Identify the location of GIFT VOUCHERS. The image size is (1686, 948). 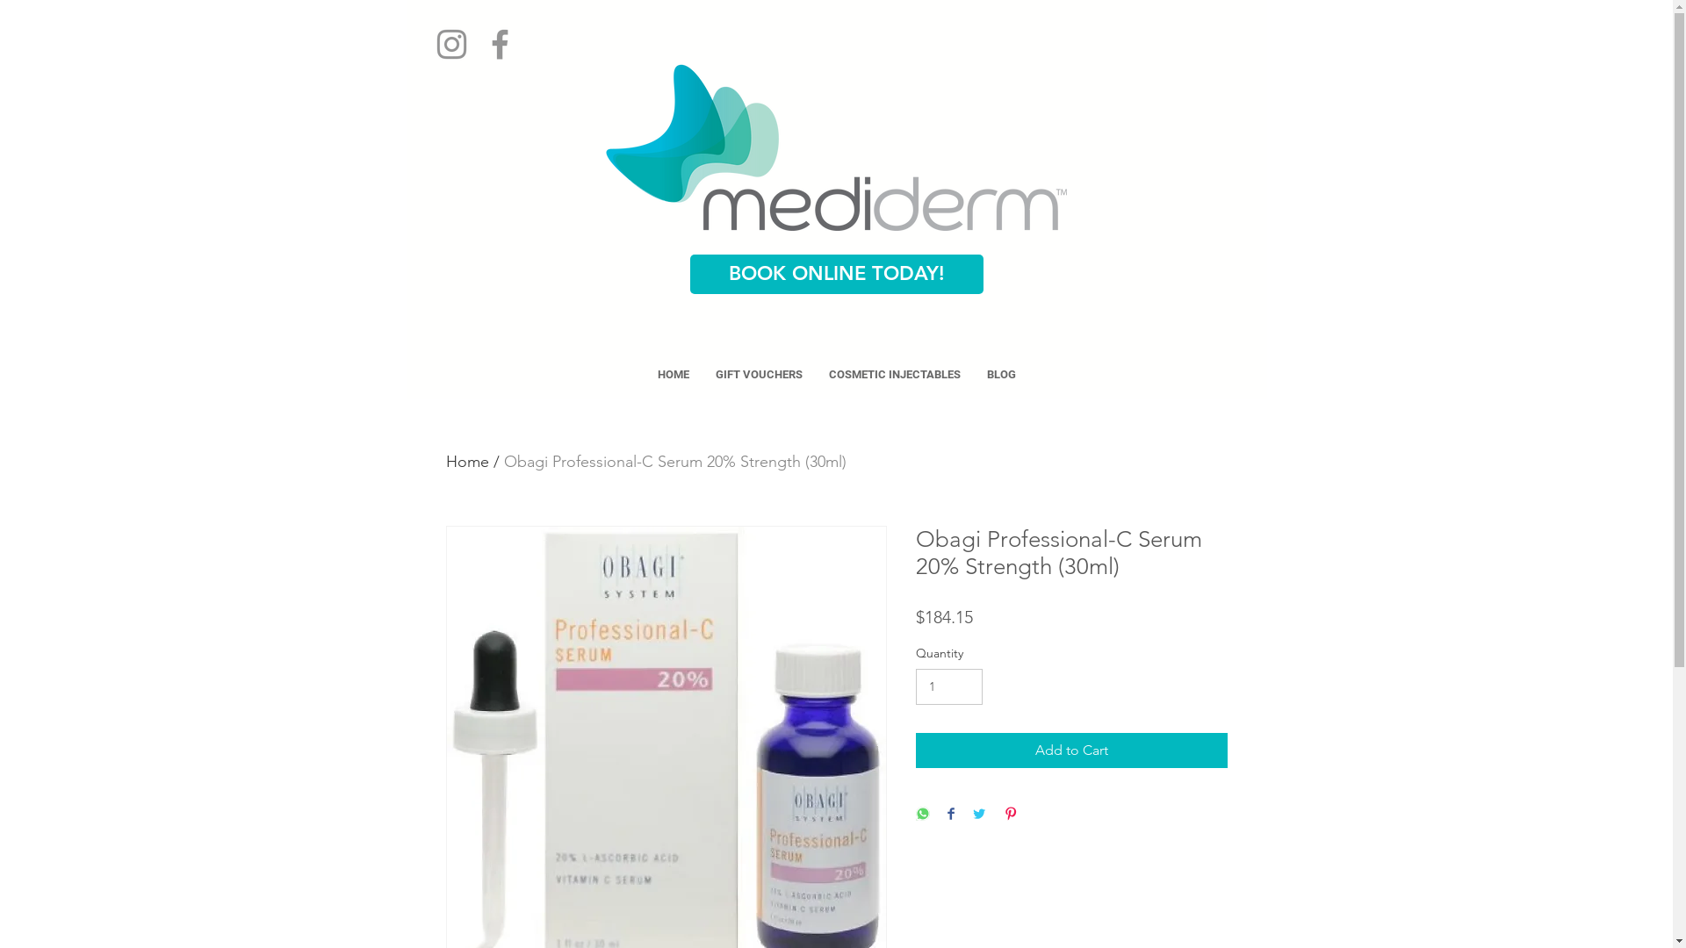
(759, 375).